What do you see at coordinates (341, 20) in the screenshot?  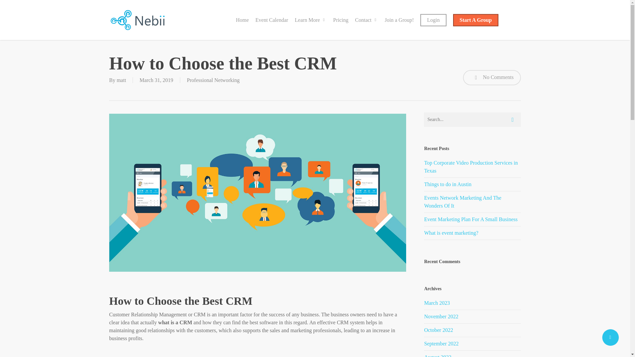 I see `Pricing` at bounding box center [341, 20].